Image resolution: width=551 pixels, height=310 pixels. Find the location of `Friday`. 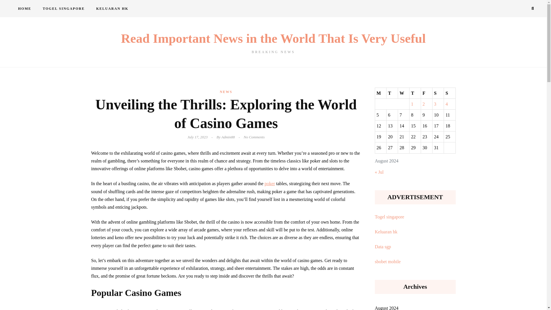

Friday is located at coordinates (426, 93).